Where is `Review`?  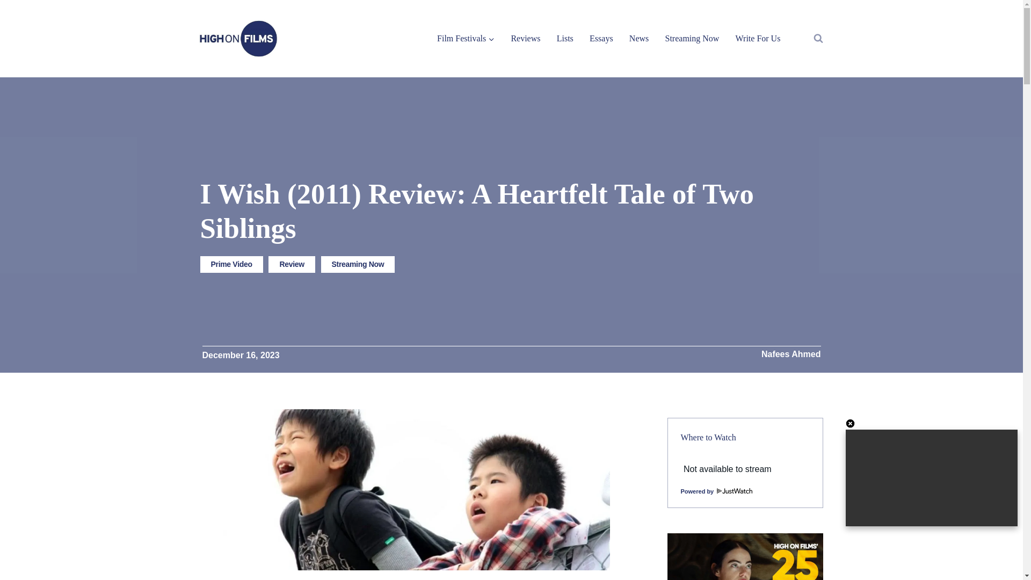
Review is located at coordinates (291, 264).